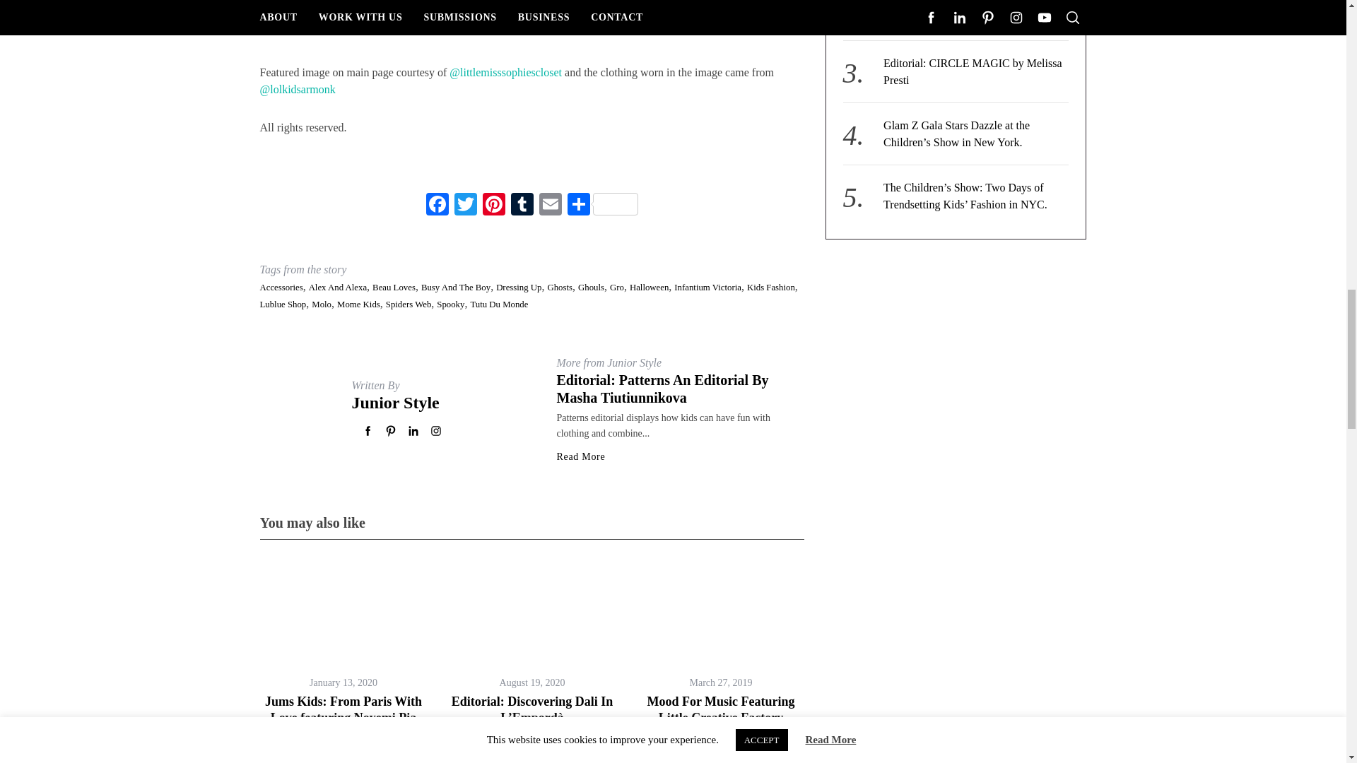 This screenshot has height=763, width=1357. Describe the element at coordinates (493, 206) in the screenshot. I see `Pinterest` at that location.